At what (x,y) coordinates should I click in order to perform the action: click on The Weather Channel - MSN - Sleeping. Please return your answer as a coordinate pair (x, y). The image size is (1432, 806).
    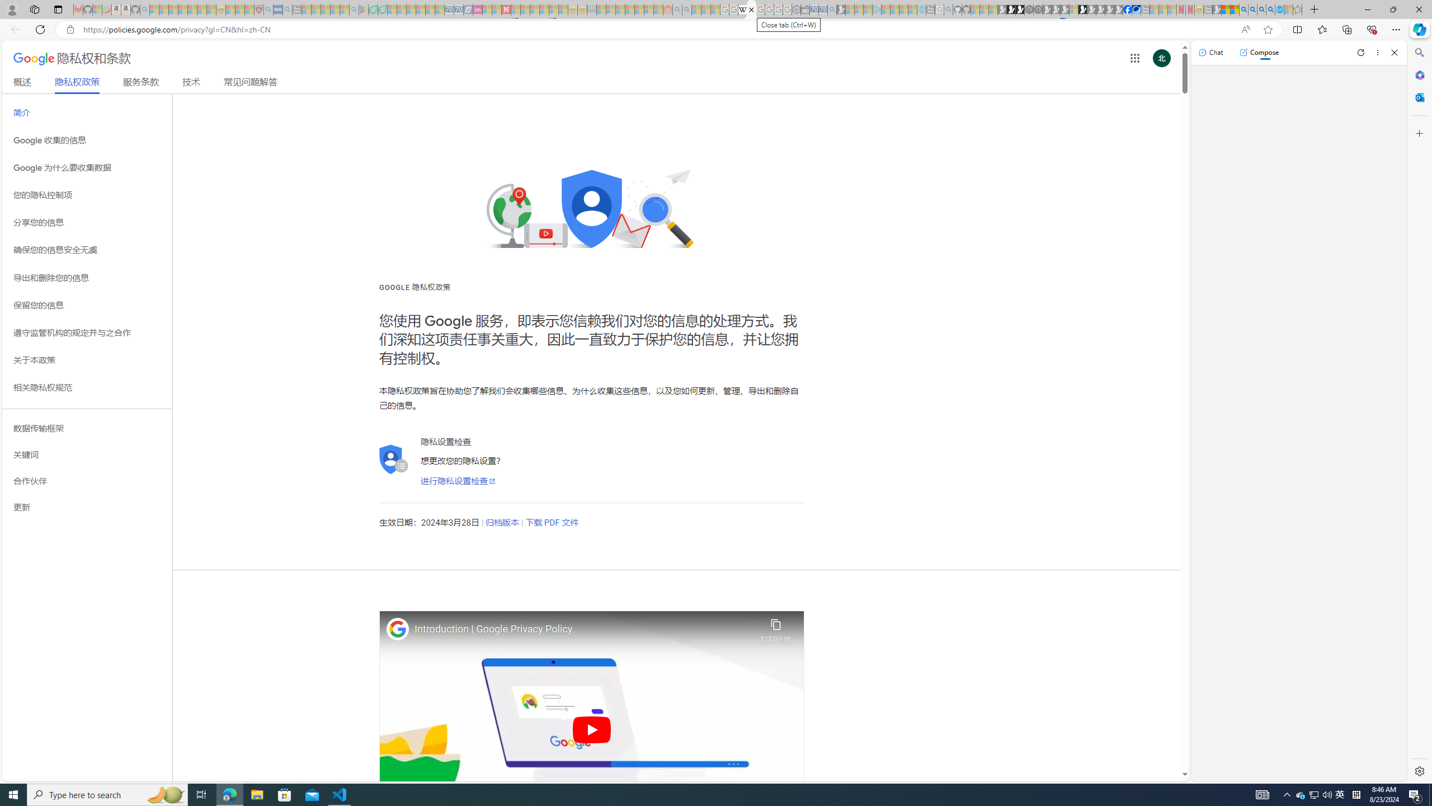
    Looking at the image, I should click on (173, 10).